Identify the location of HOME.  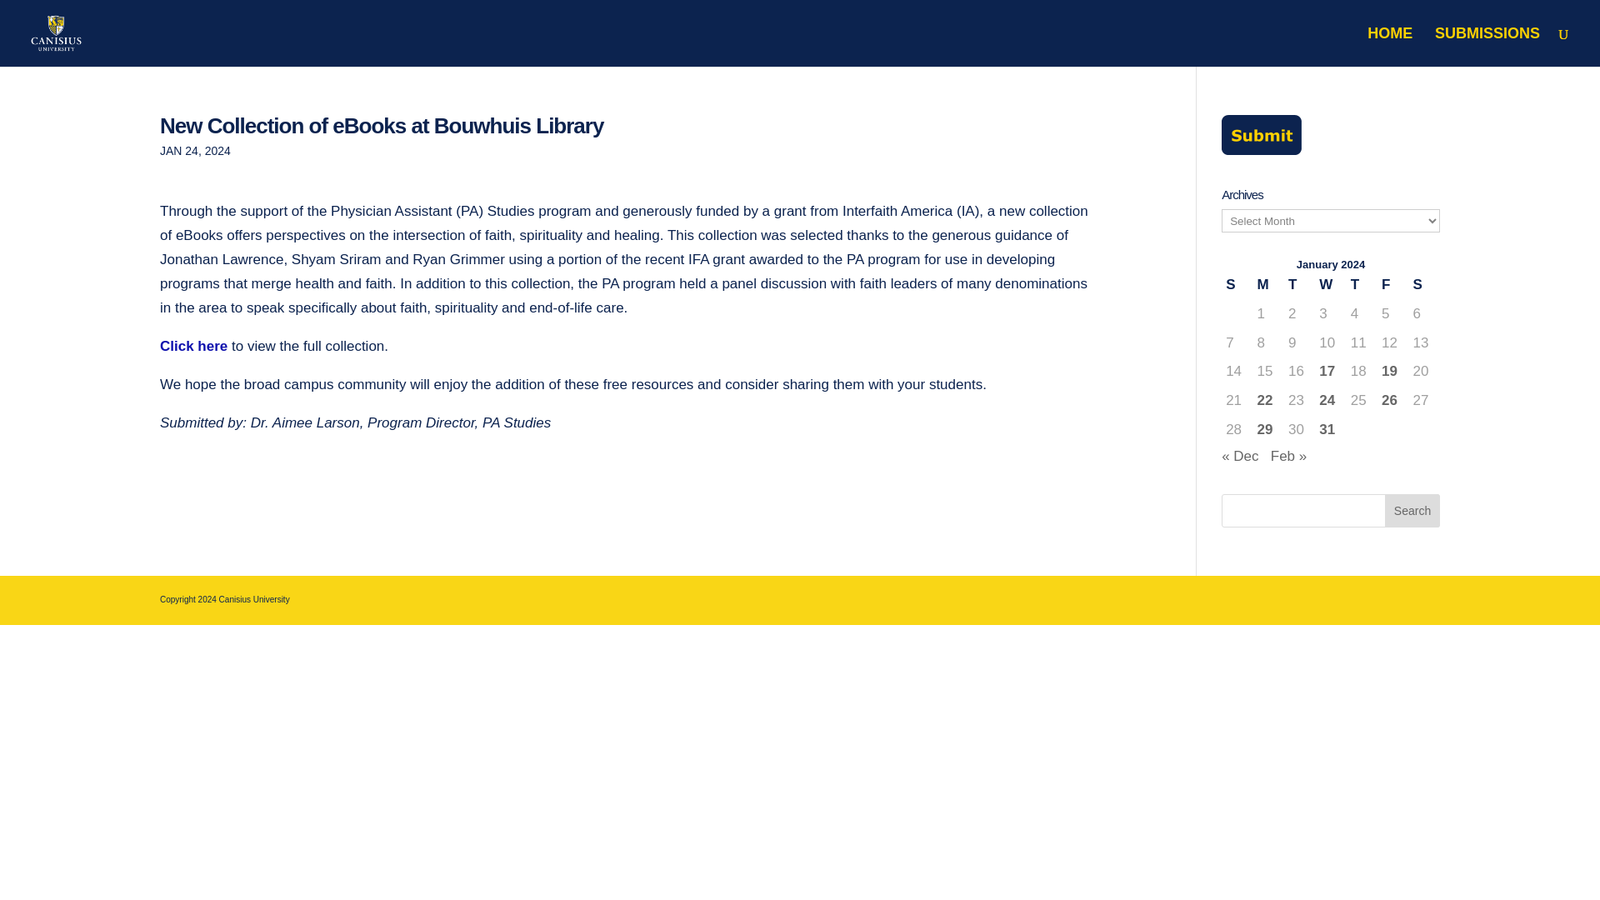
(1390, 47).